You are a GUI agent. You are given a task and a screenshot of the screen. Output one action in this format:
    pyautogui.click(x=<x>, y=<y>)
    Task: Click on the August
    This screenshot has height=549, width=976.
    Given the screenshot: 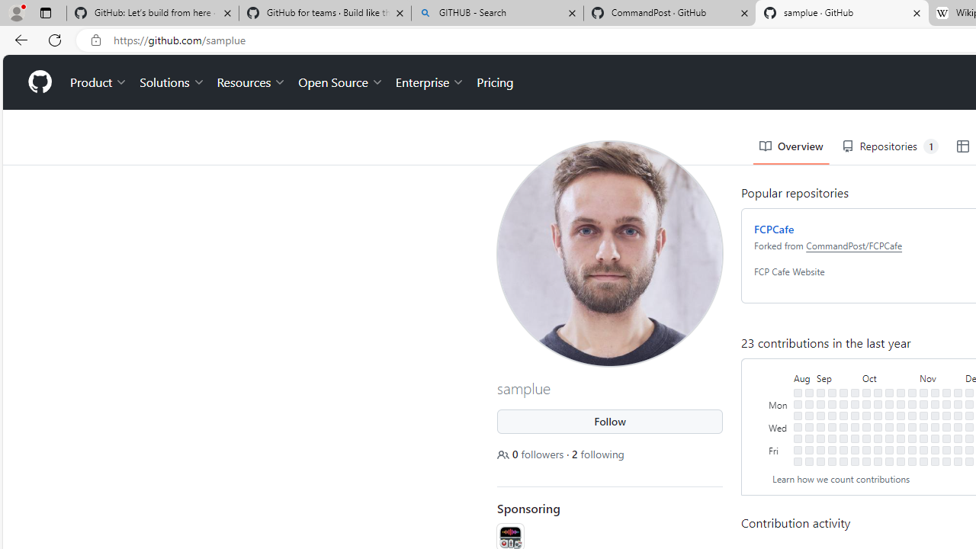 What is the action you would take?
    pyautogui.click(x=804, y=377)
    